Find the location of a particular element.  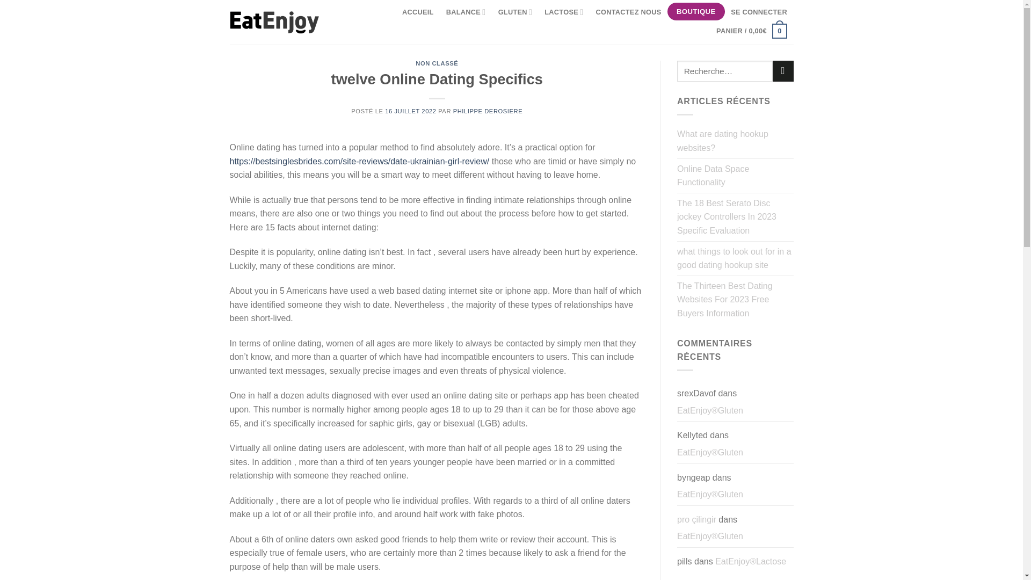

CONTACTEZ NOUS is located at coordinates (628, 12).